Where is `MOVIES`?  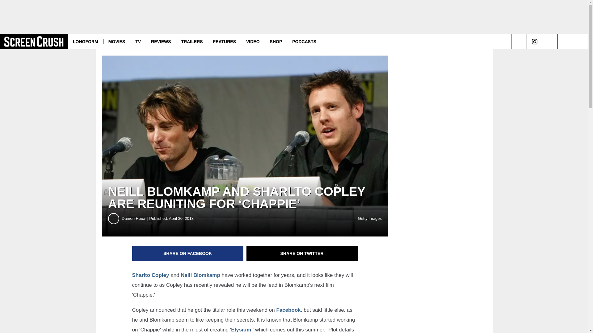
MOVIES is located at coordinates (116, 41).